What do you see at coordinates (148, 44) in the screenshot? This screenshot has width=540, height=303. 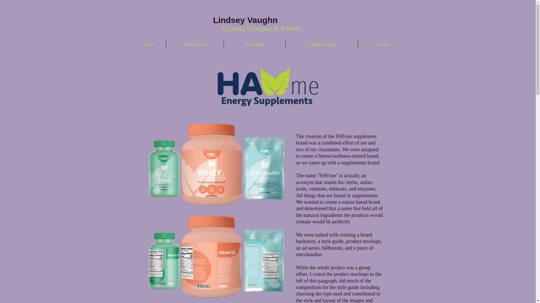 I see `Home` at bounding box center [148, 44].